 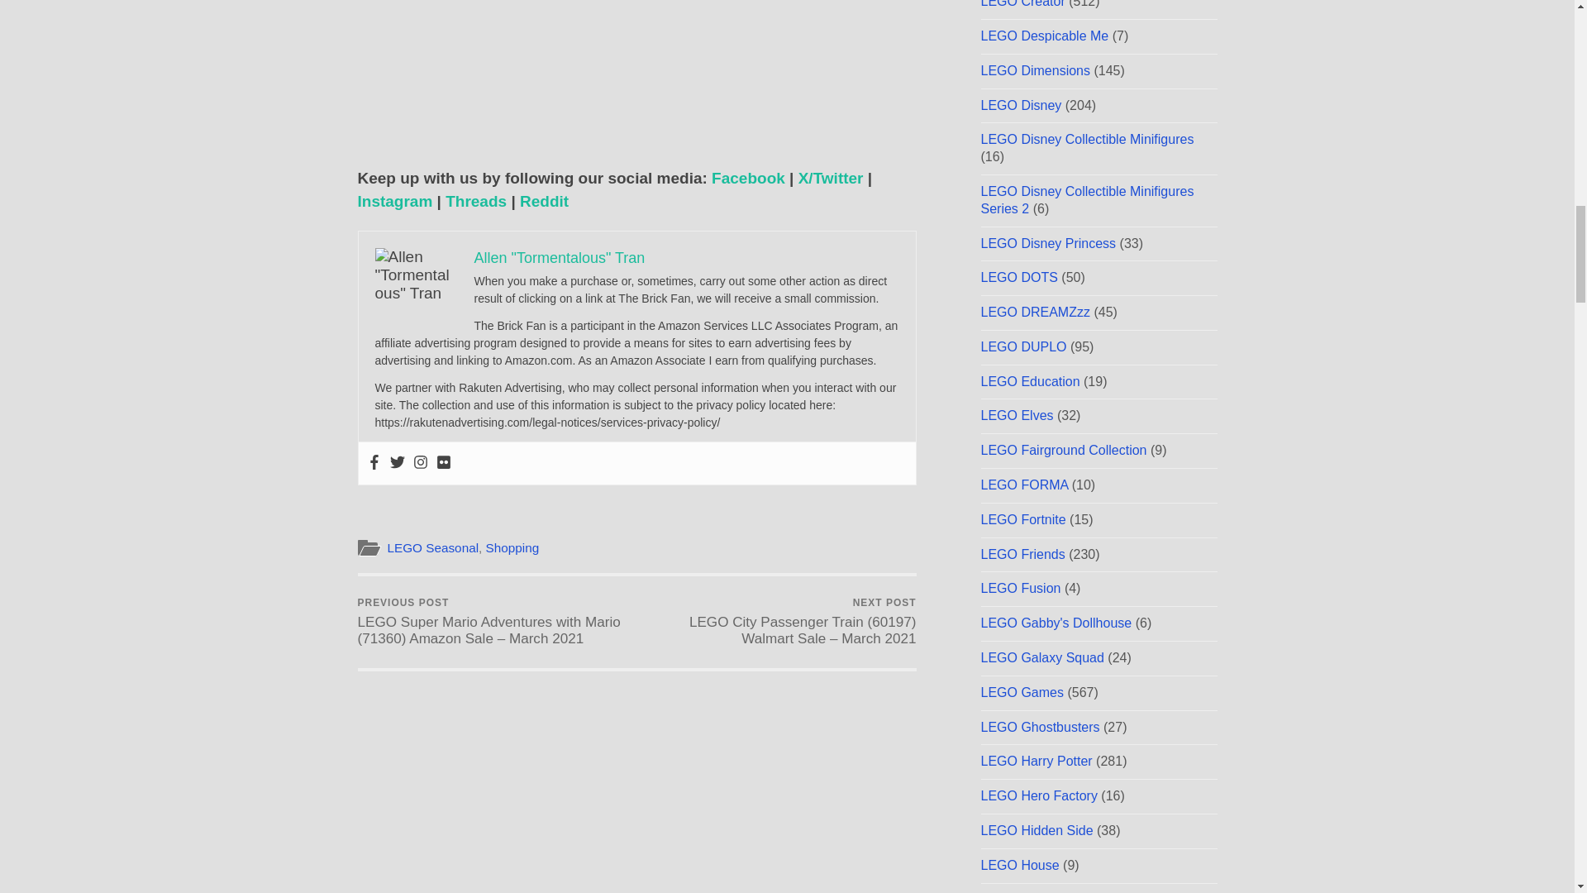 What do you see at coordinates (560, 258) in the screenshot?
I see `Allen "Tormentalous" Tran` at bounding box center [560, 258].